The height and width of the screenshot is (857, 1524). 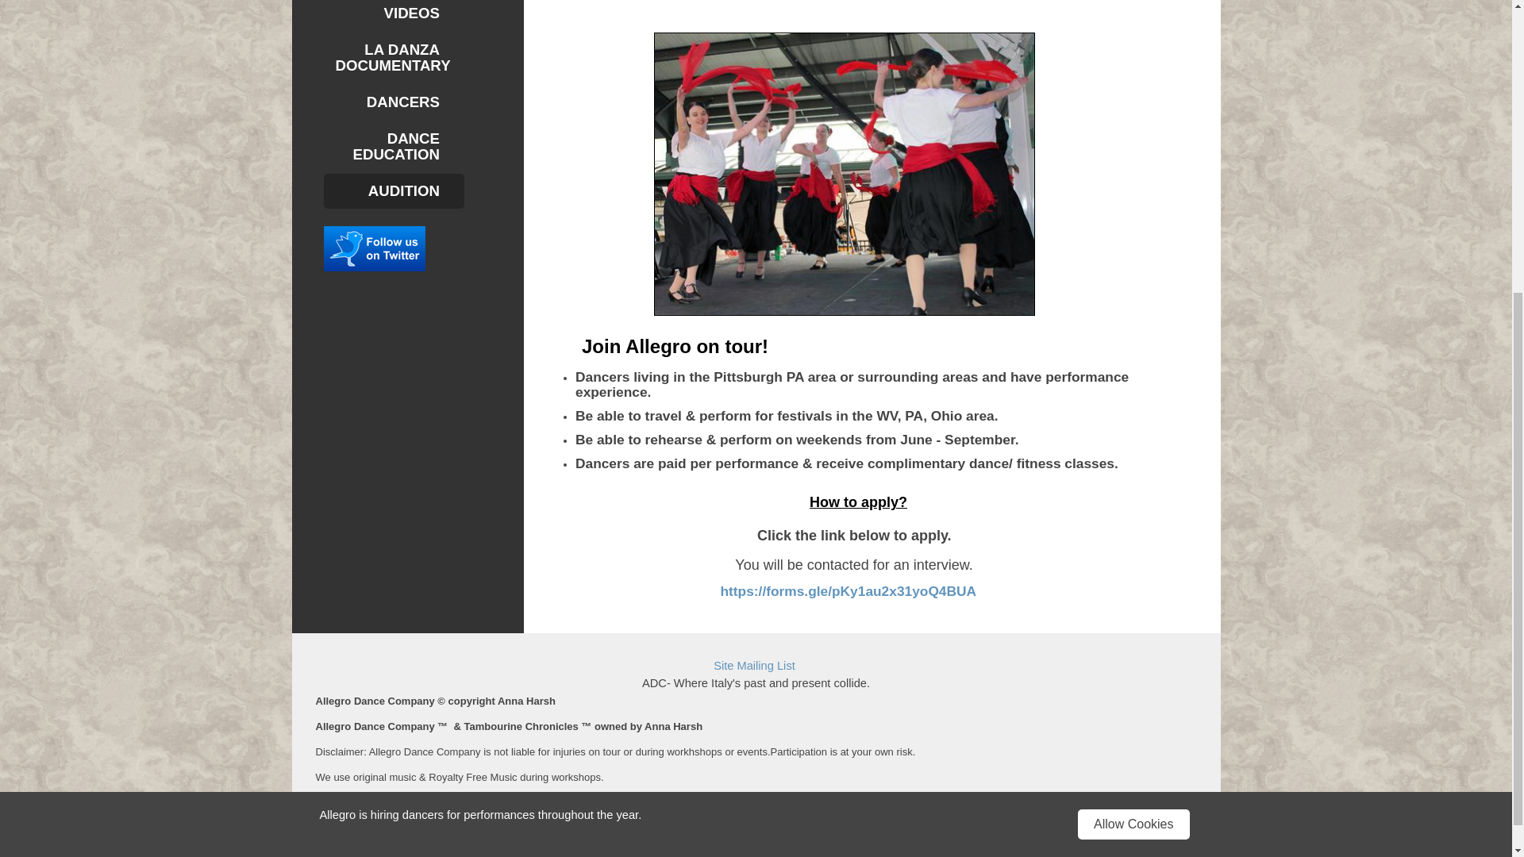 What do you see at coordinates (394, 102) in the screenshot?
I see `DANCERS` at bounding box center [394, 102].